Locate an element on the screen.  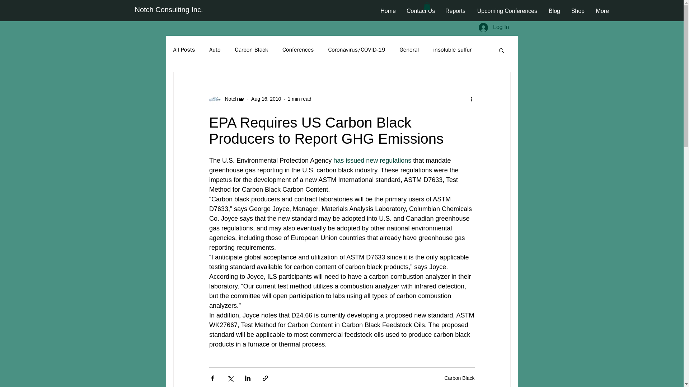
has issued new regulations is located at coordinates (372, 161).